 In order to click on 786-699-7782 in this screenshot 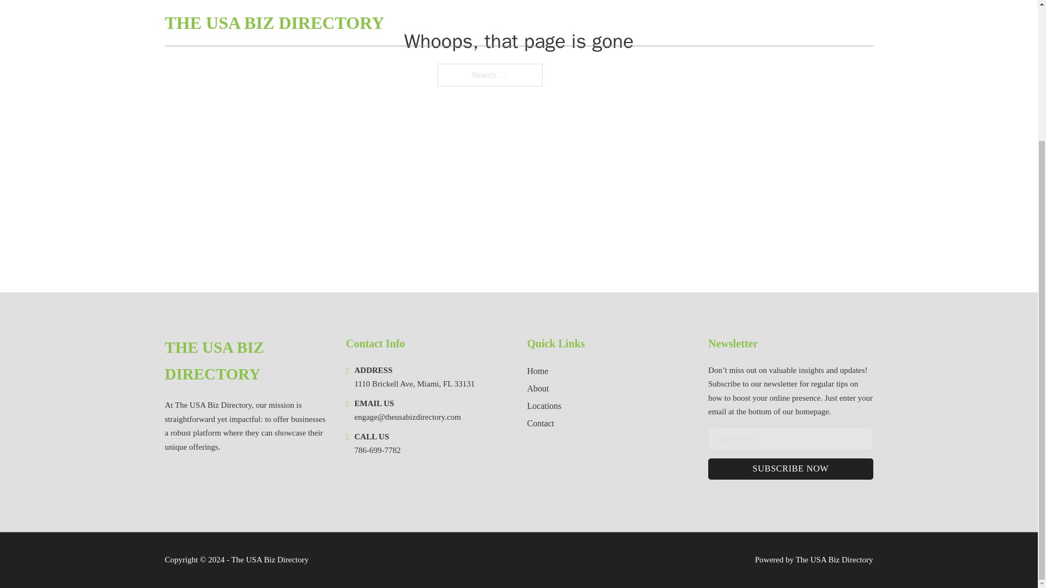, I will do `click(377, 450)`.